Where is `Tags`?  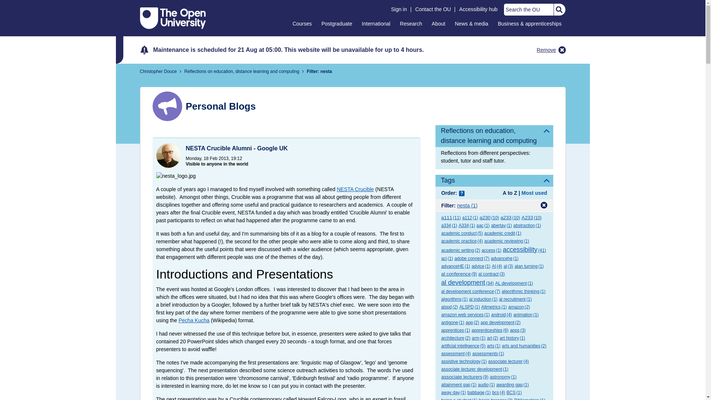
Tags is located at coordinates (494, 181).